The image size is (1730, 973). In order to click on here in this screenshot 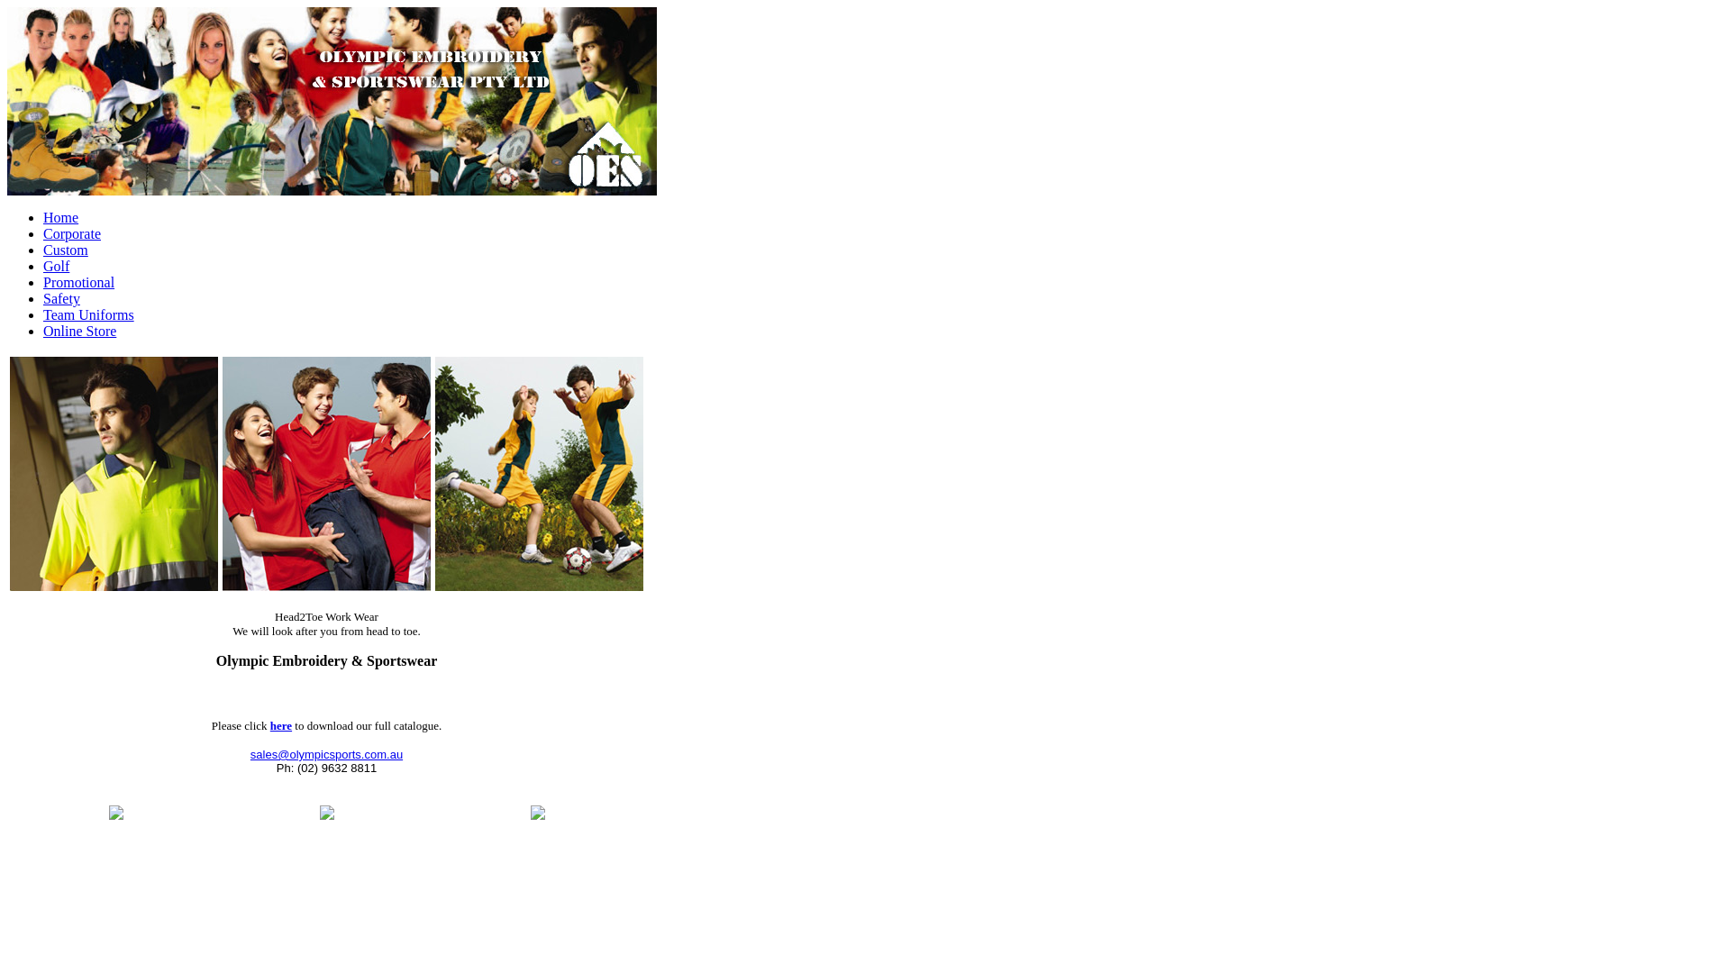, I will do `click(281, 724)`.